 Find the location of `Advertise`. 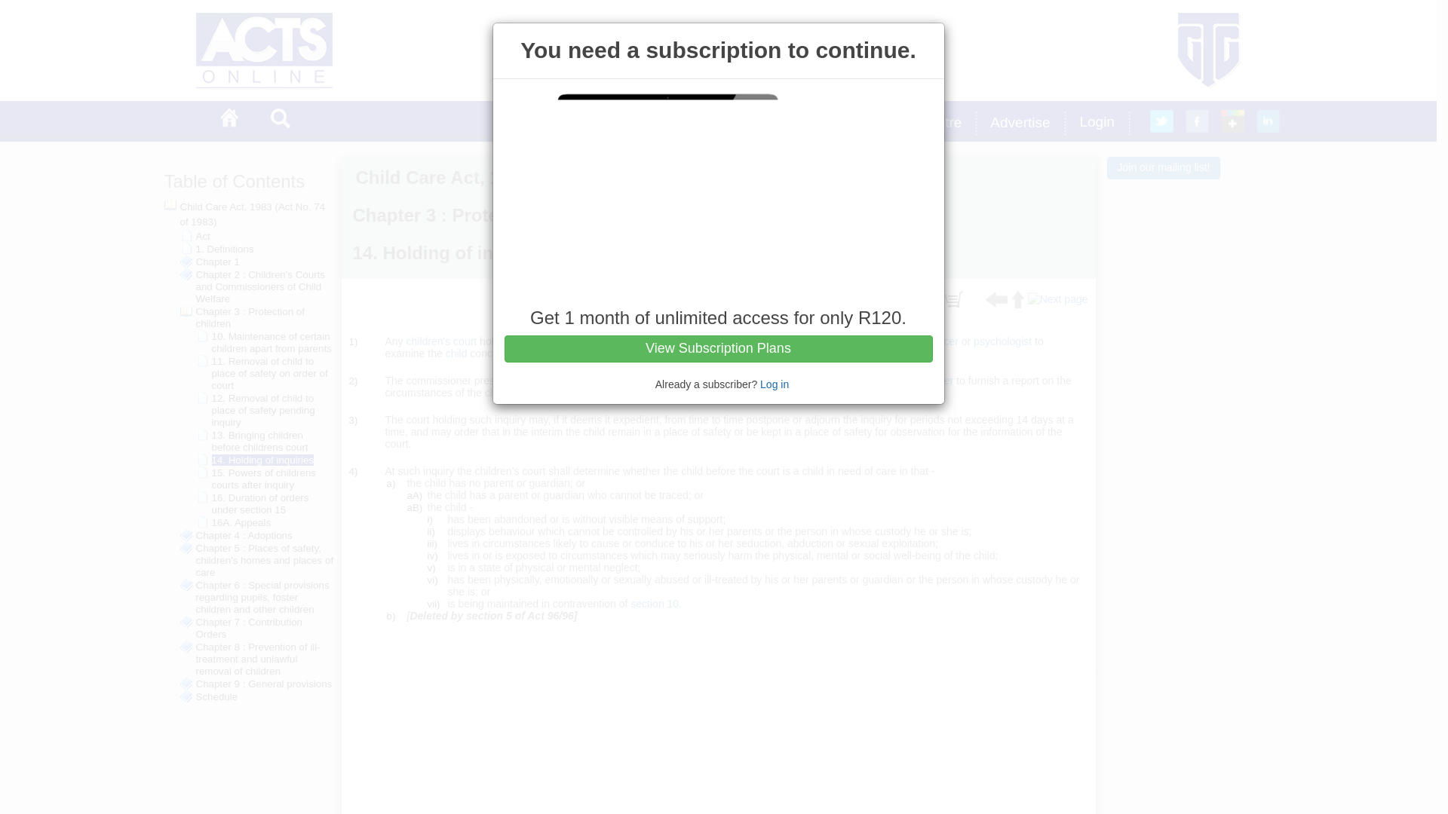

Advertise is located at coordinates (1023, 123).